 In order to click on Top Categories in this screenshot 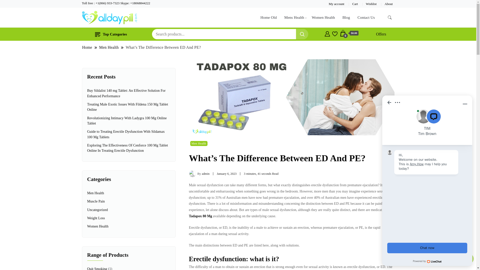, I will do `click(111, 34)`.